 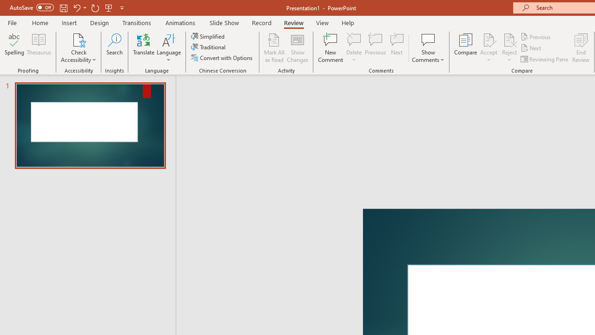 I want to click on Language, so click(x=169, y=47).